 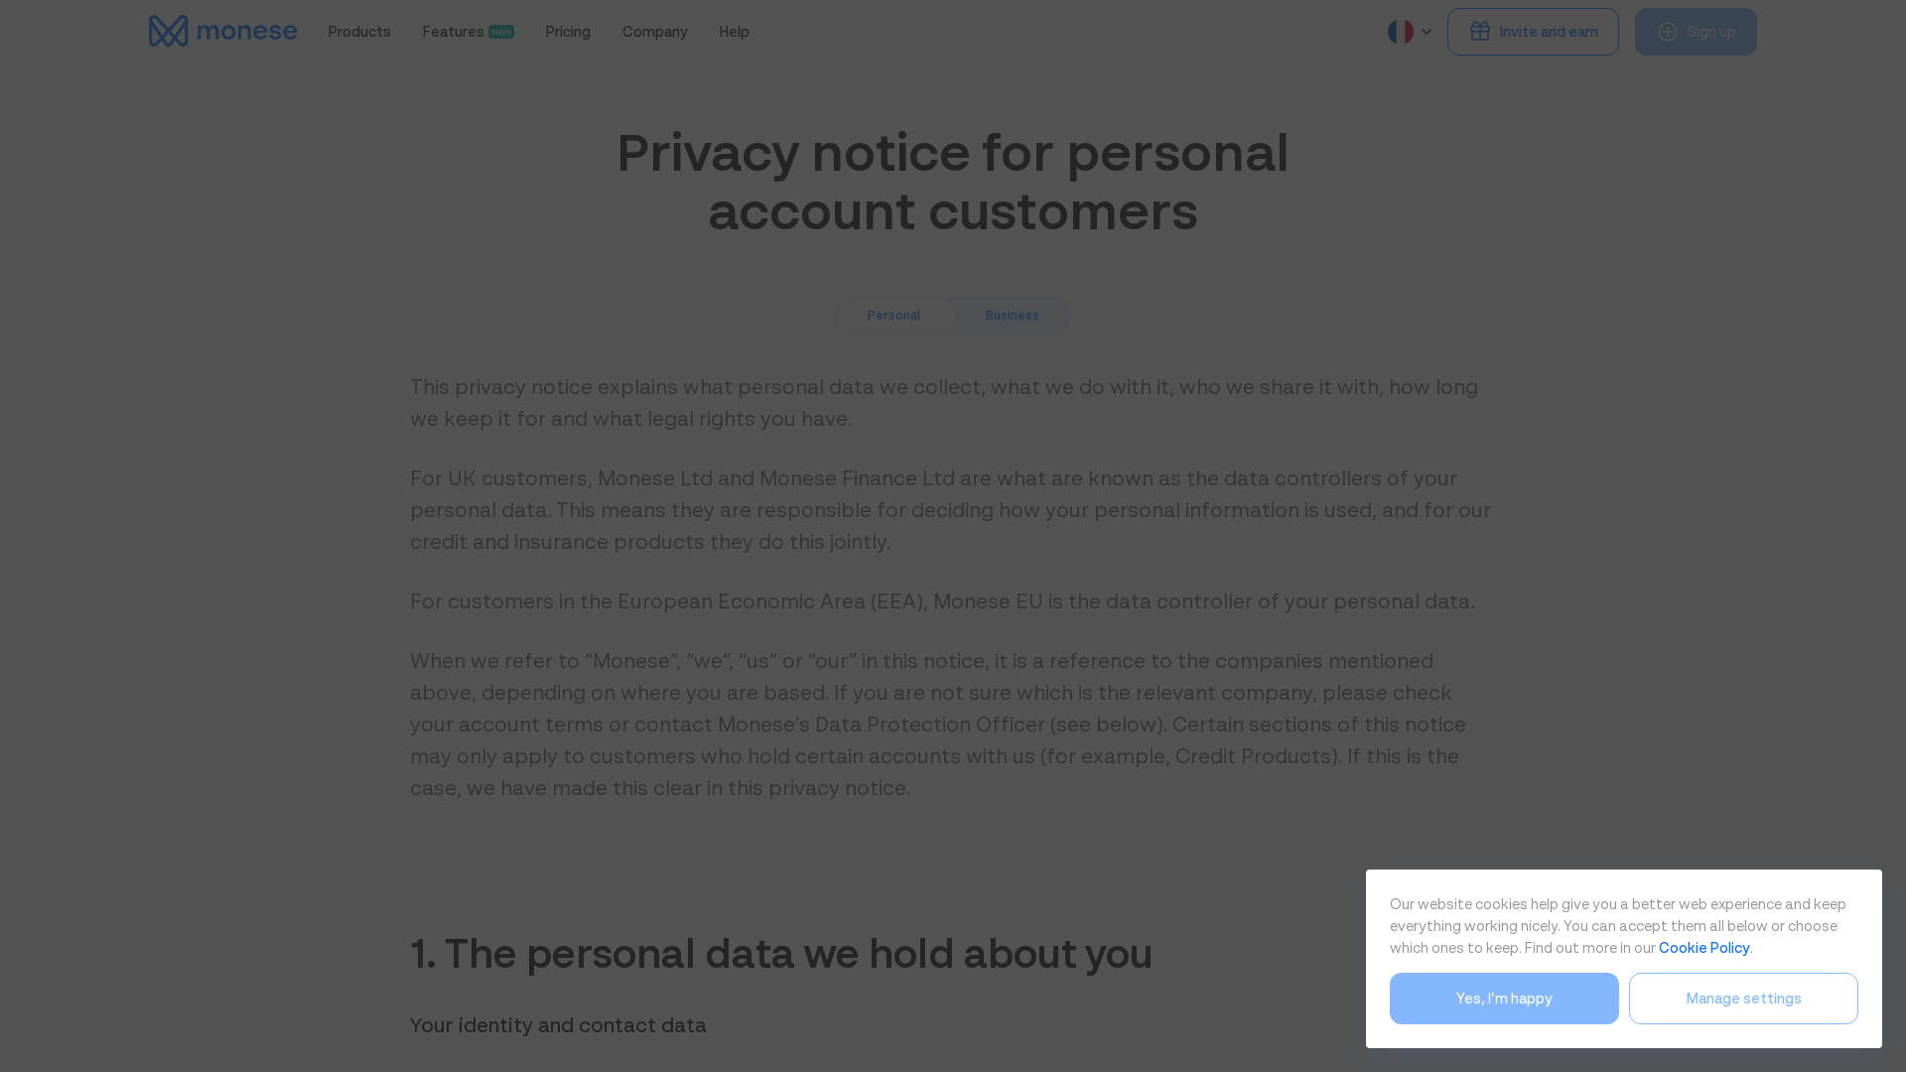 I want to click on Company, so click(x=735, y=31).